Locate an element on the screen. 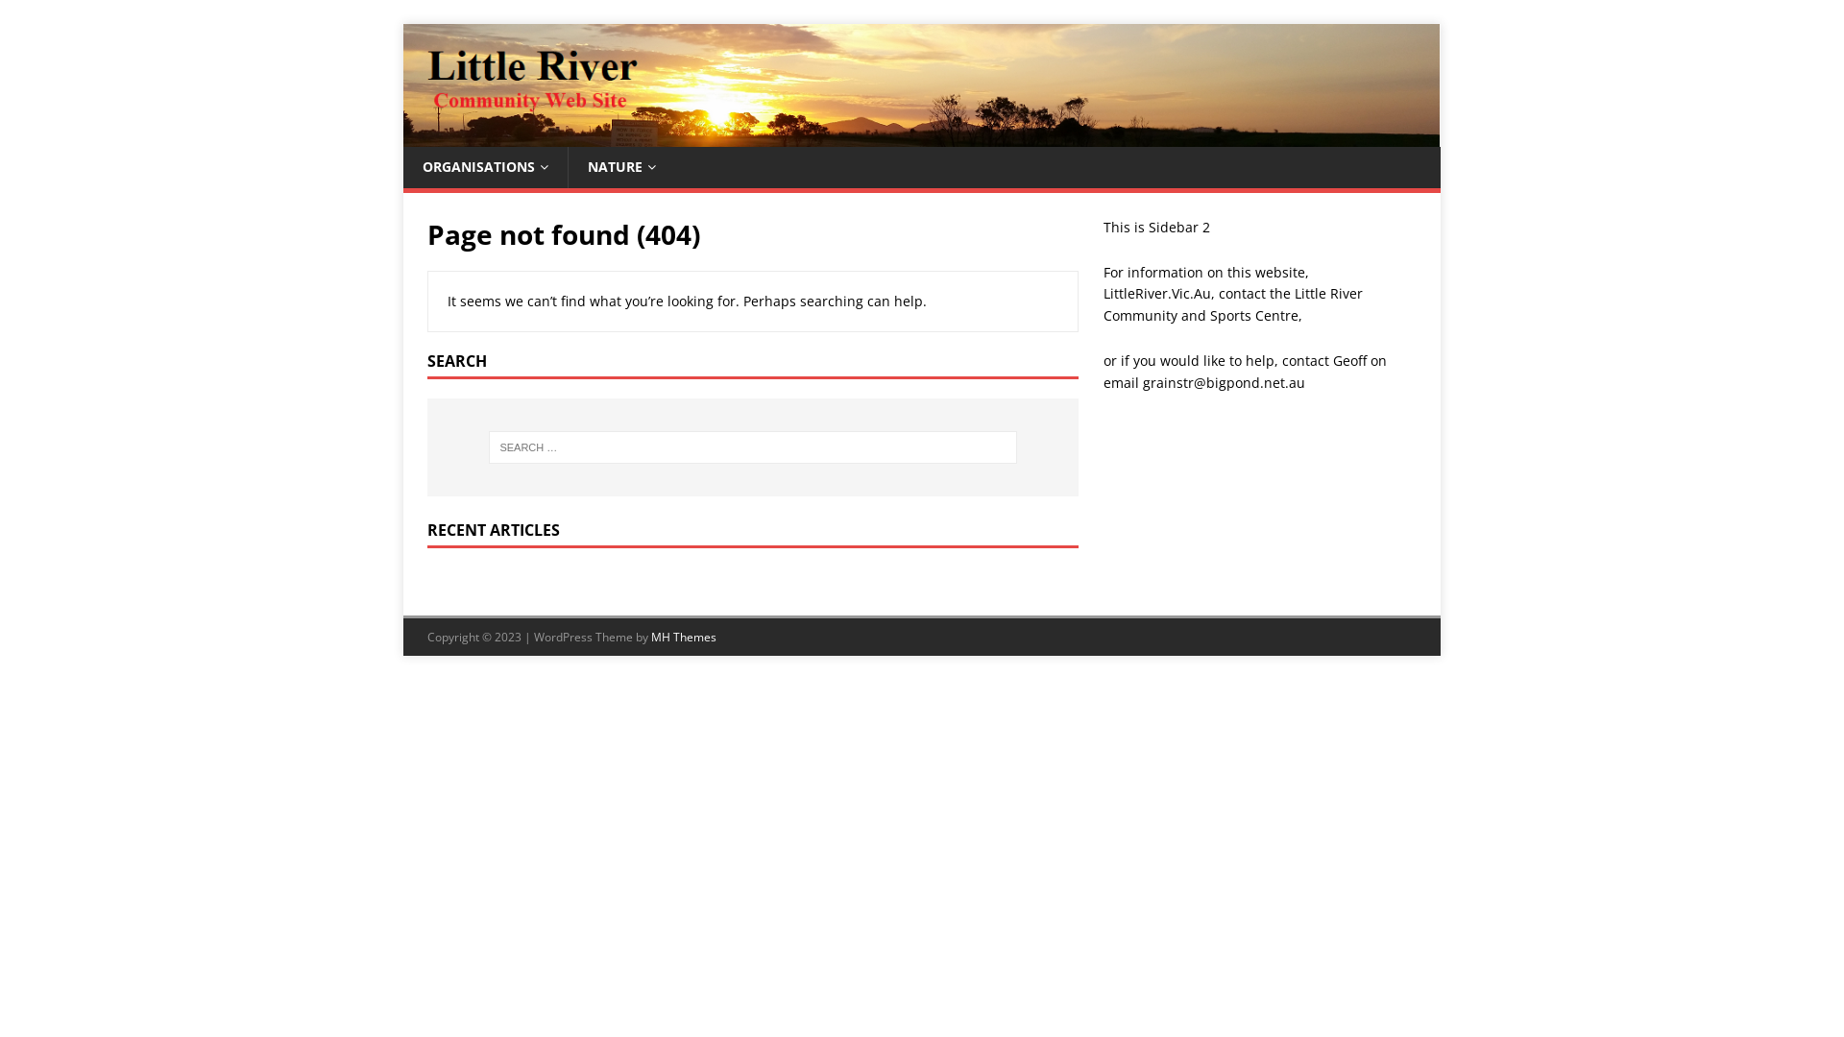 The width and height of the screenshot is (1844, 1037). NATURE is located at coordinates (621, 167).